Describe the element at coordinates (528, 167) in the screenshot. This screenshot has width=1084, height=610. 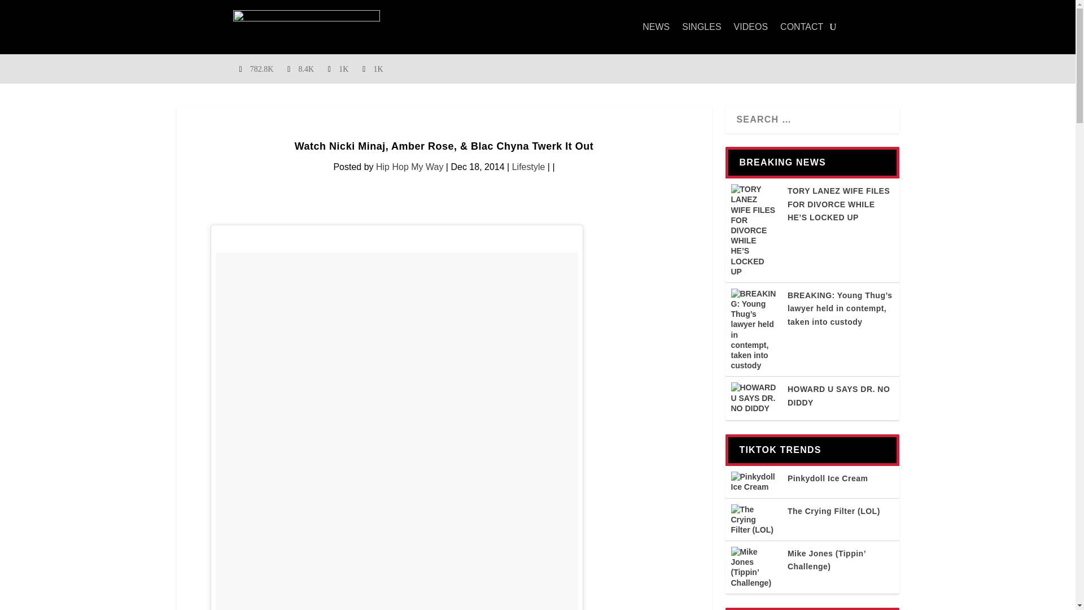
I see `Lifestyle` at that location.